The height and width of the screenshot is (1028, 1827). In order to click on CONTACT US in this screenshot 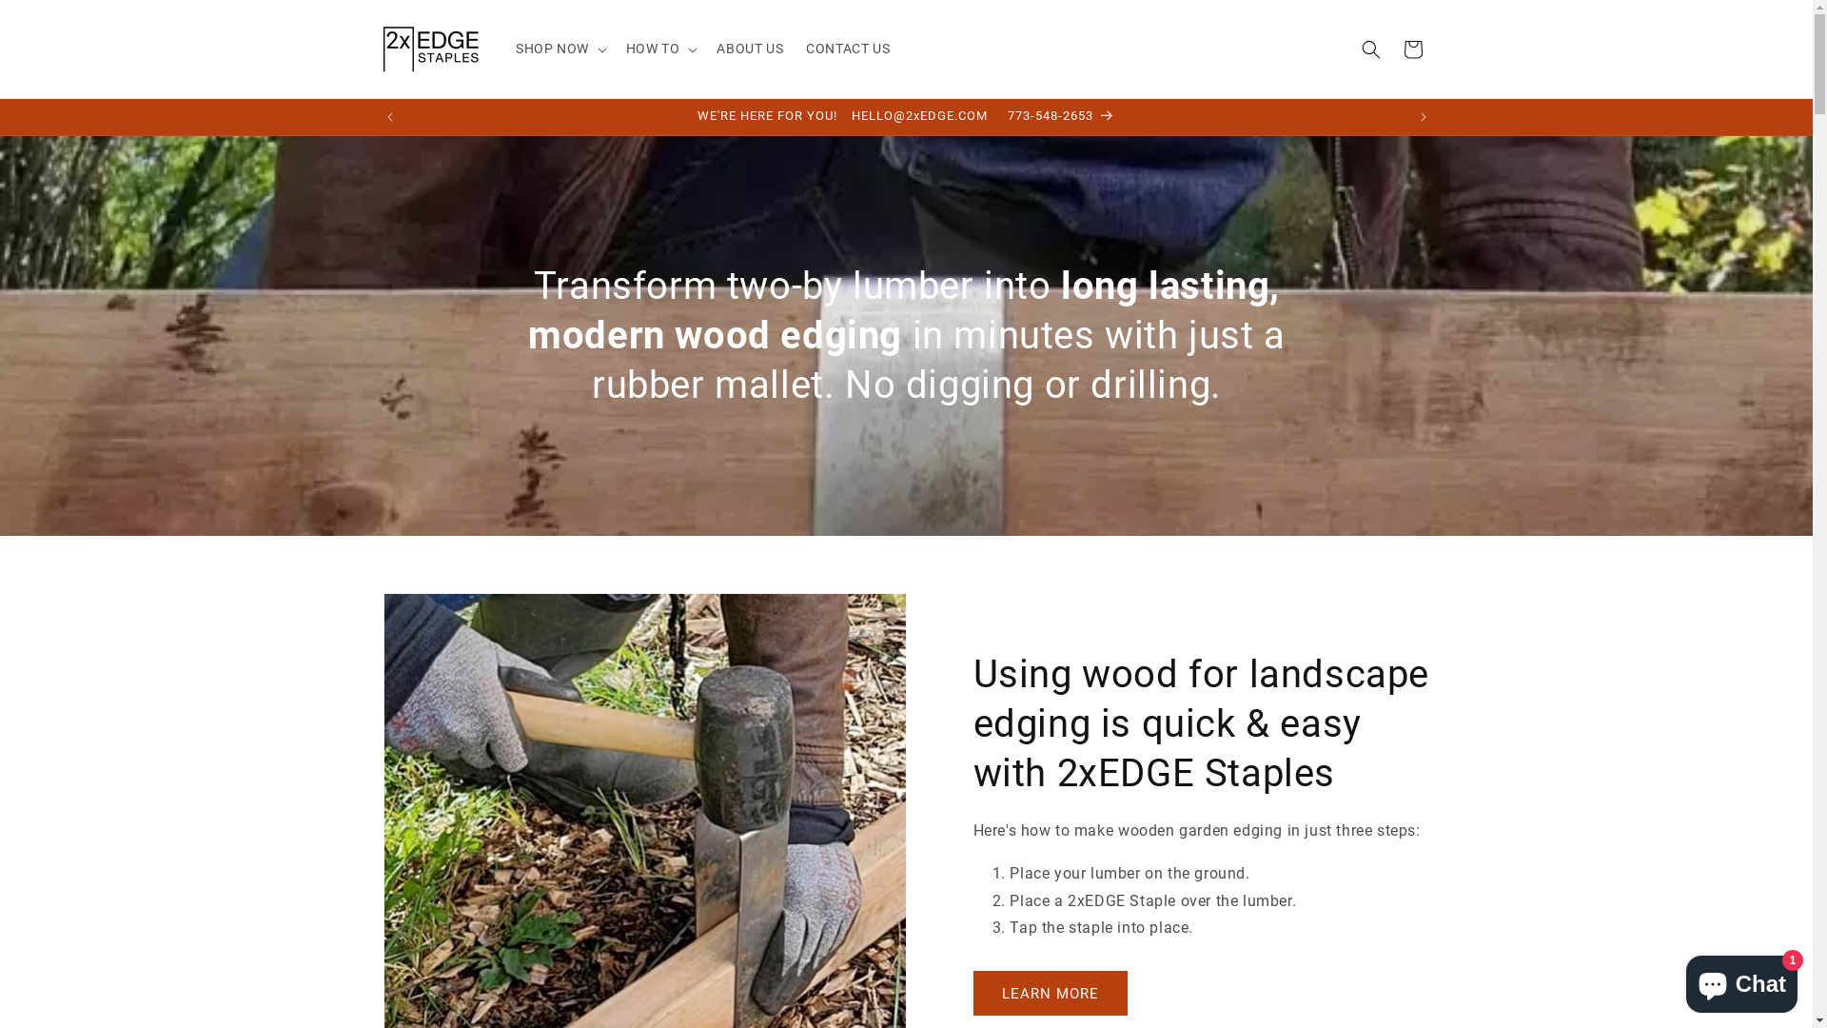, I will do `click(848, 49)`.